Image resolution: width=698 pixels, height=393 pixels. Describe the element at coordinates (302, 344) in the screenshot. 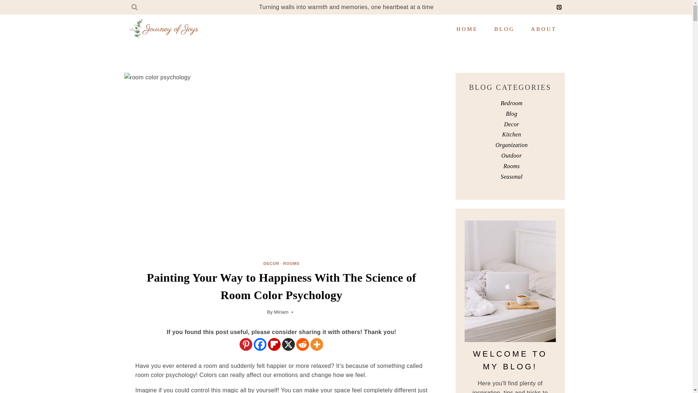

I see `Reddit` at that location.